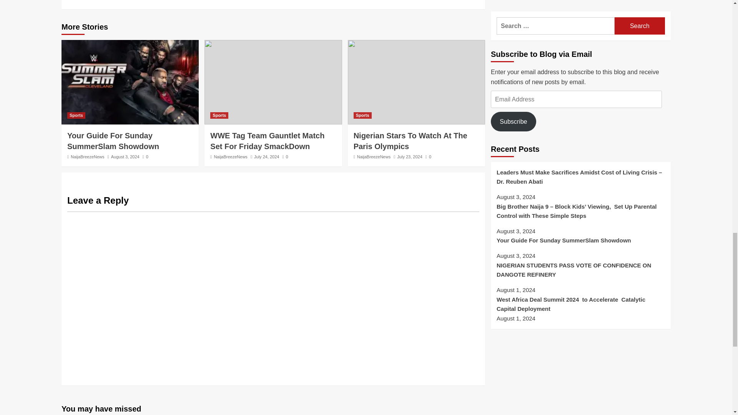 The height and width of the screenshot is (415, 738). Describe the element at coordinates (145, 156) in the screenshot. I see `0` at that location.